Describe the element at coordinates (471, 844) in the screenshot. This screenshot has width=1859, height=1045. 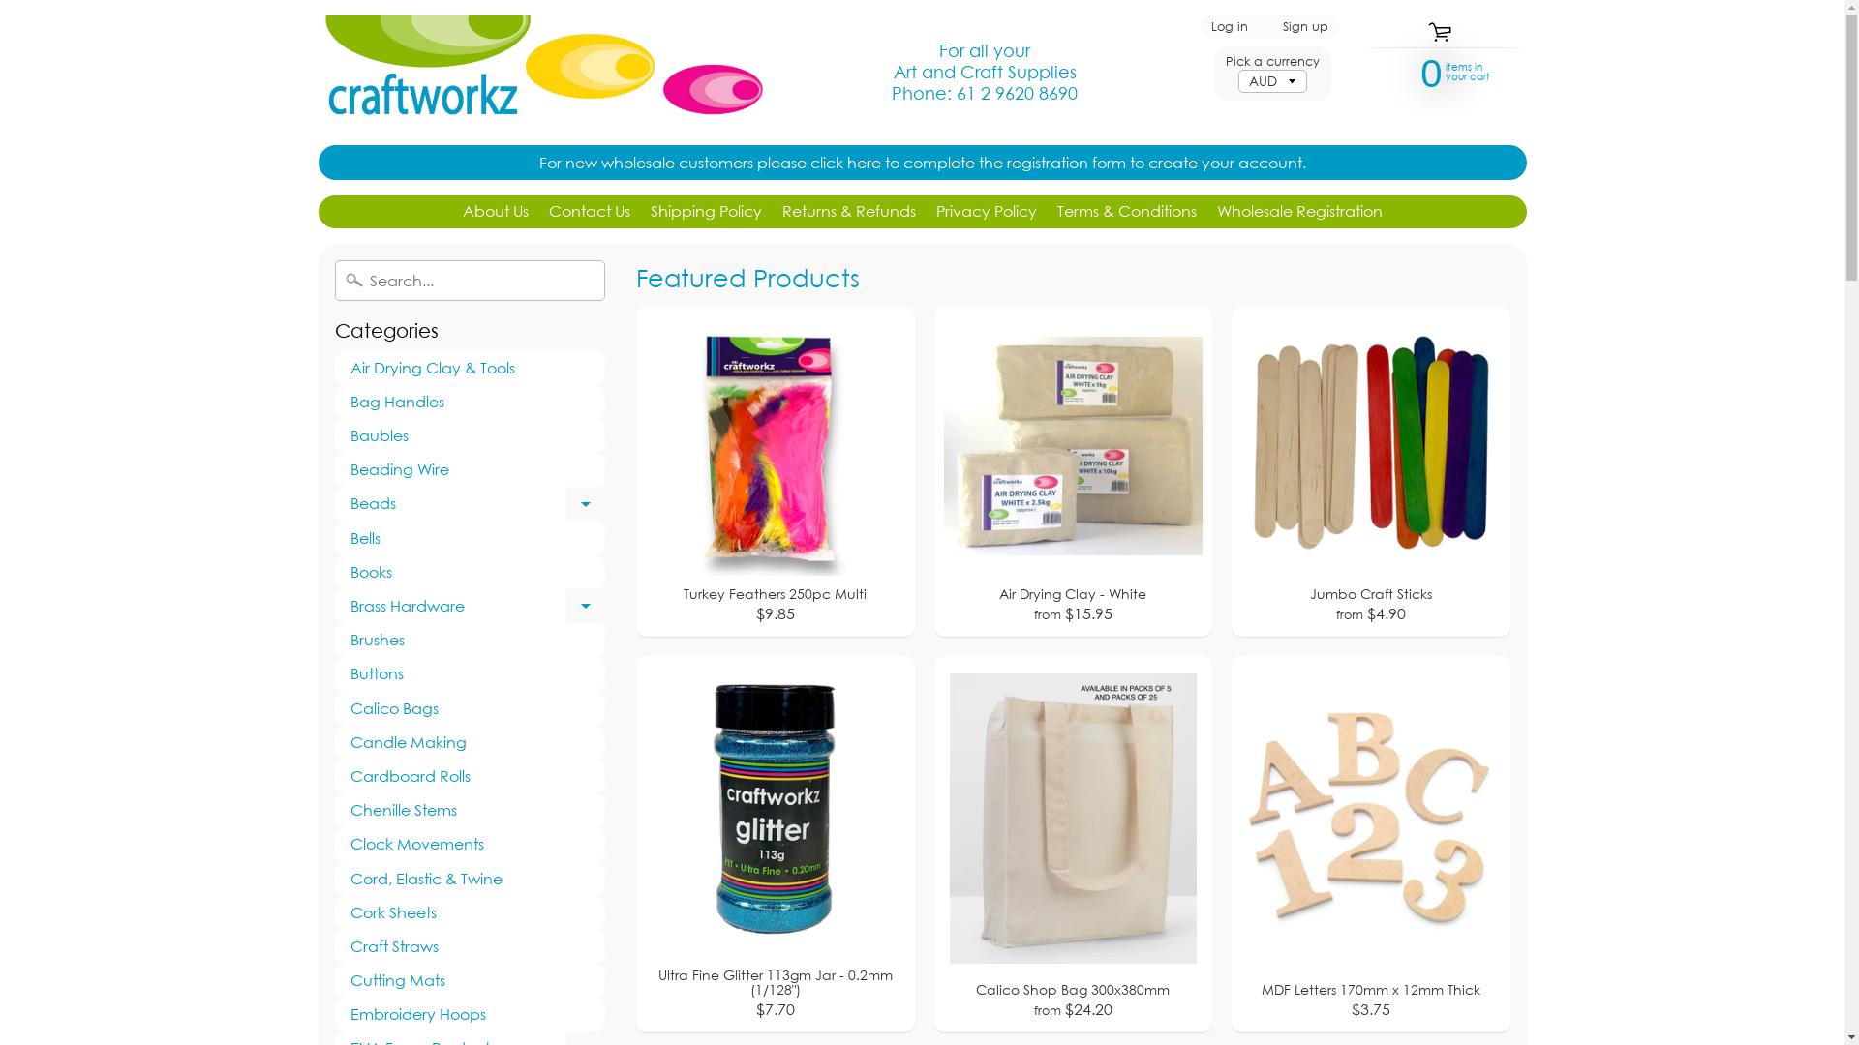
I see `Clock Movements` at that location.